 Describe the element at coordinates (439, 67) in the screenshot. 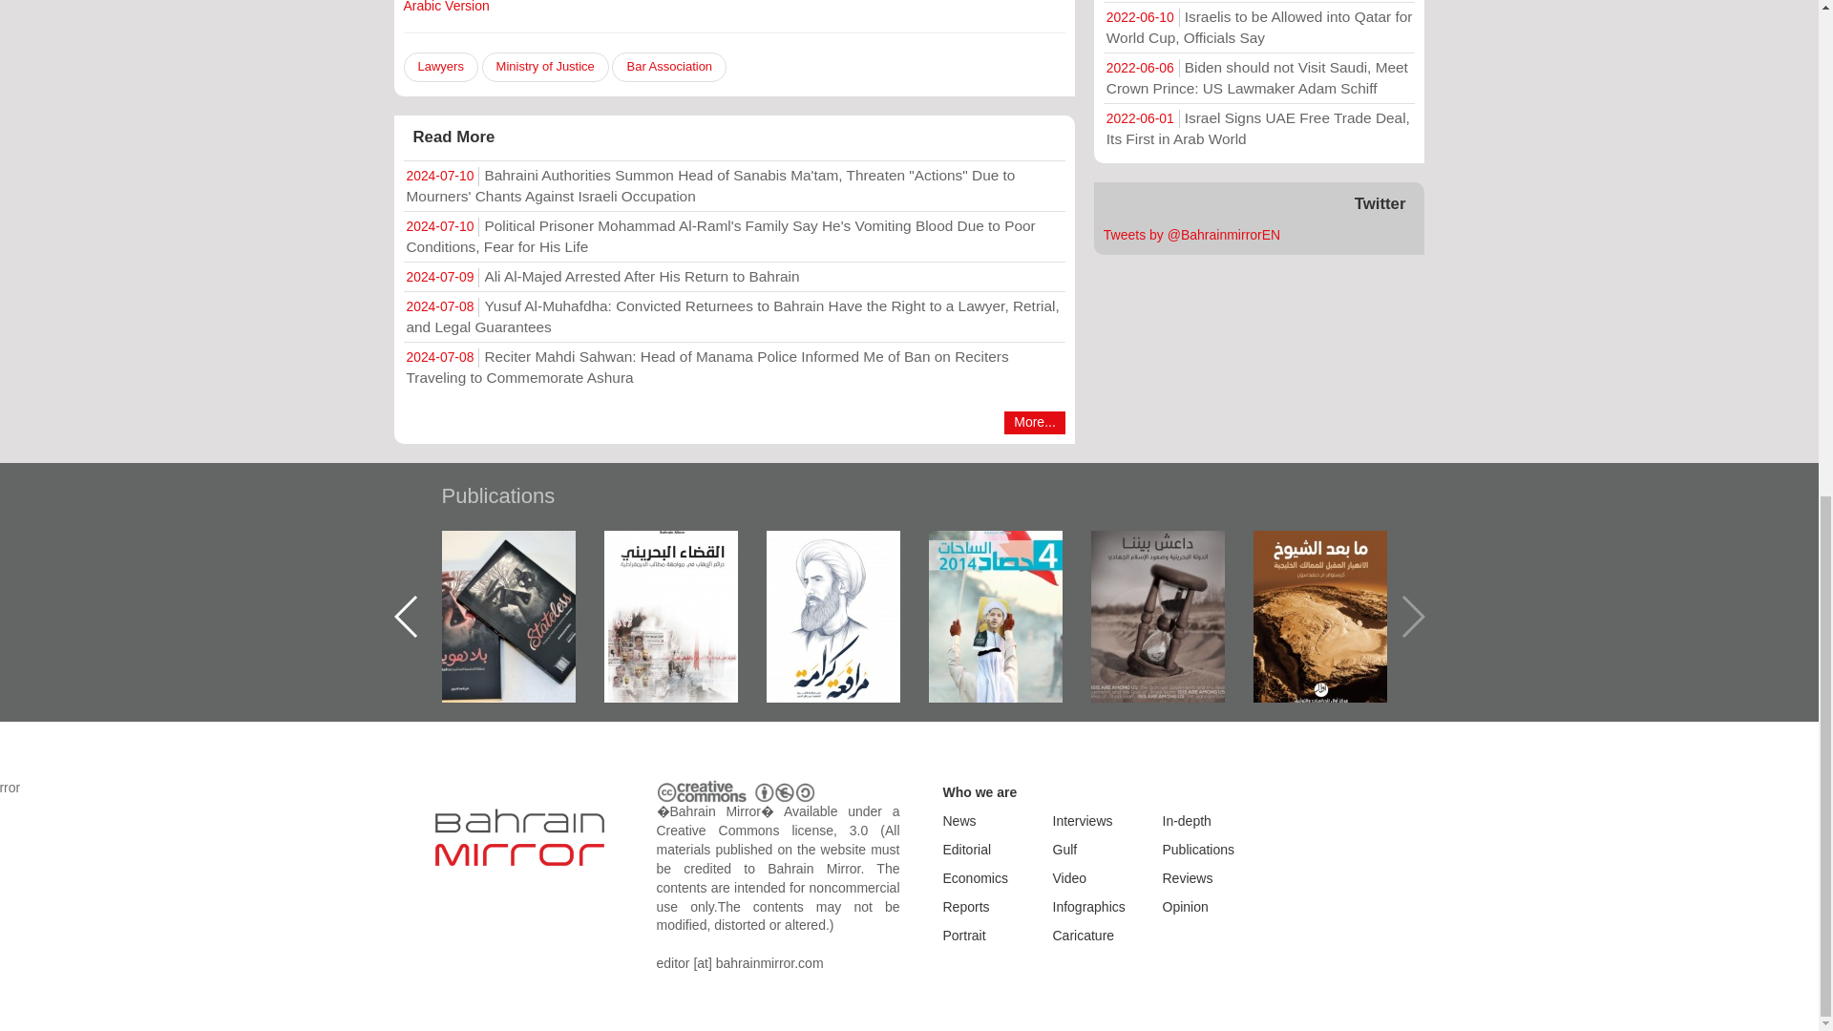

I see `Lawyers` at that location.